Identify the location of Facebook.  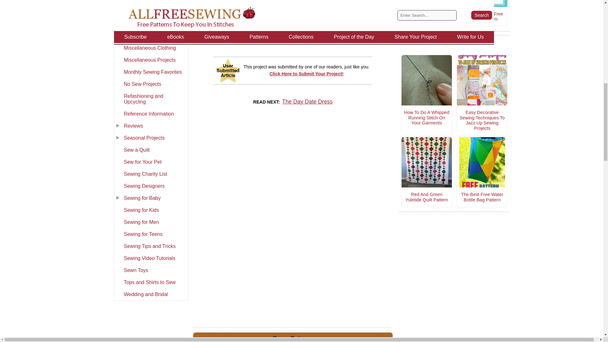
(268, 39).